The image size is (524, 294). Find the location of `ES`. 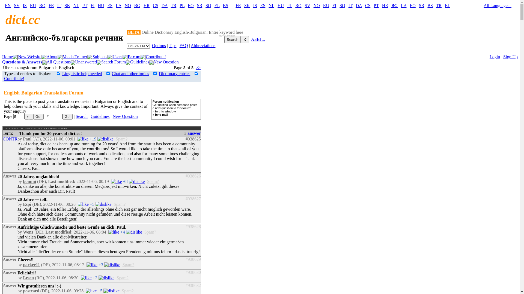

ES is located at coordinates (263, 5).